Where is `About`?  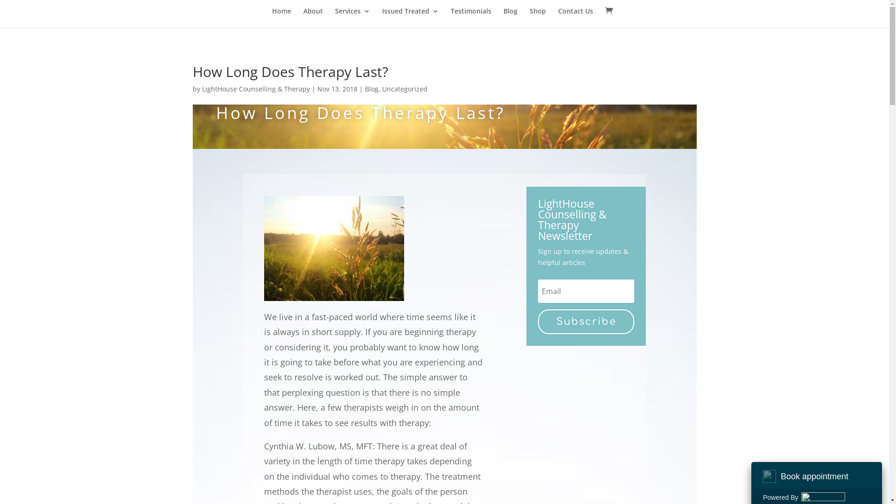 About is located at coordinates (313, 18).